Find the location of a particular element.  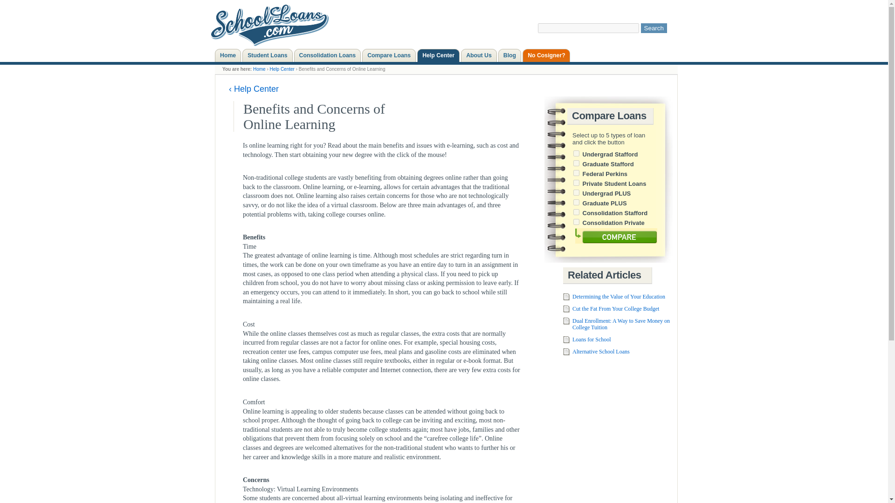

Home is located at coordinates (228, 55).